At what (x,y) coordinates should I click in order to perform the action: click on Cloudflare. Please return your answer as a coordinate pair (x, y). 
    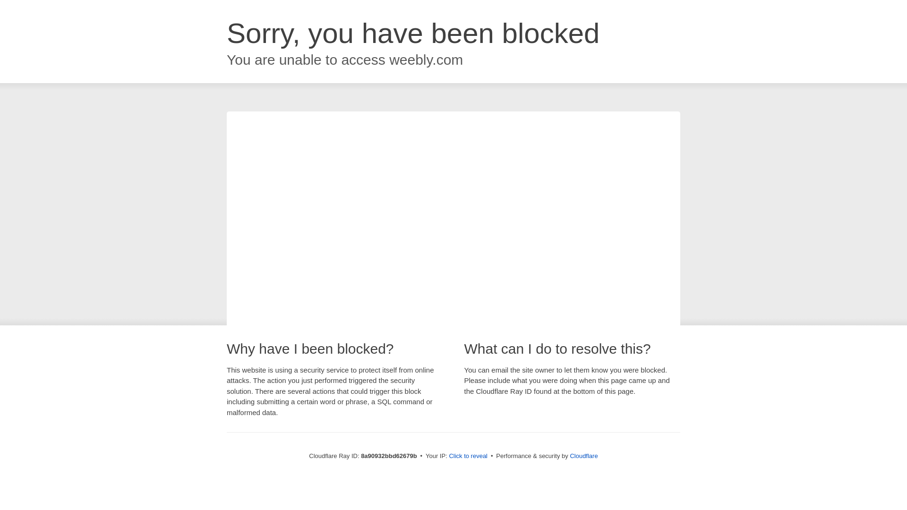
    Looking at the image, I should click on (583, 456).